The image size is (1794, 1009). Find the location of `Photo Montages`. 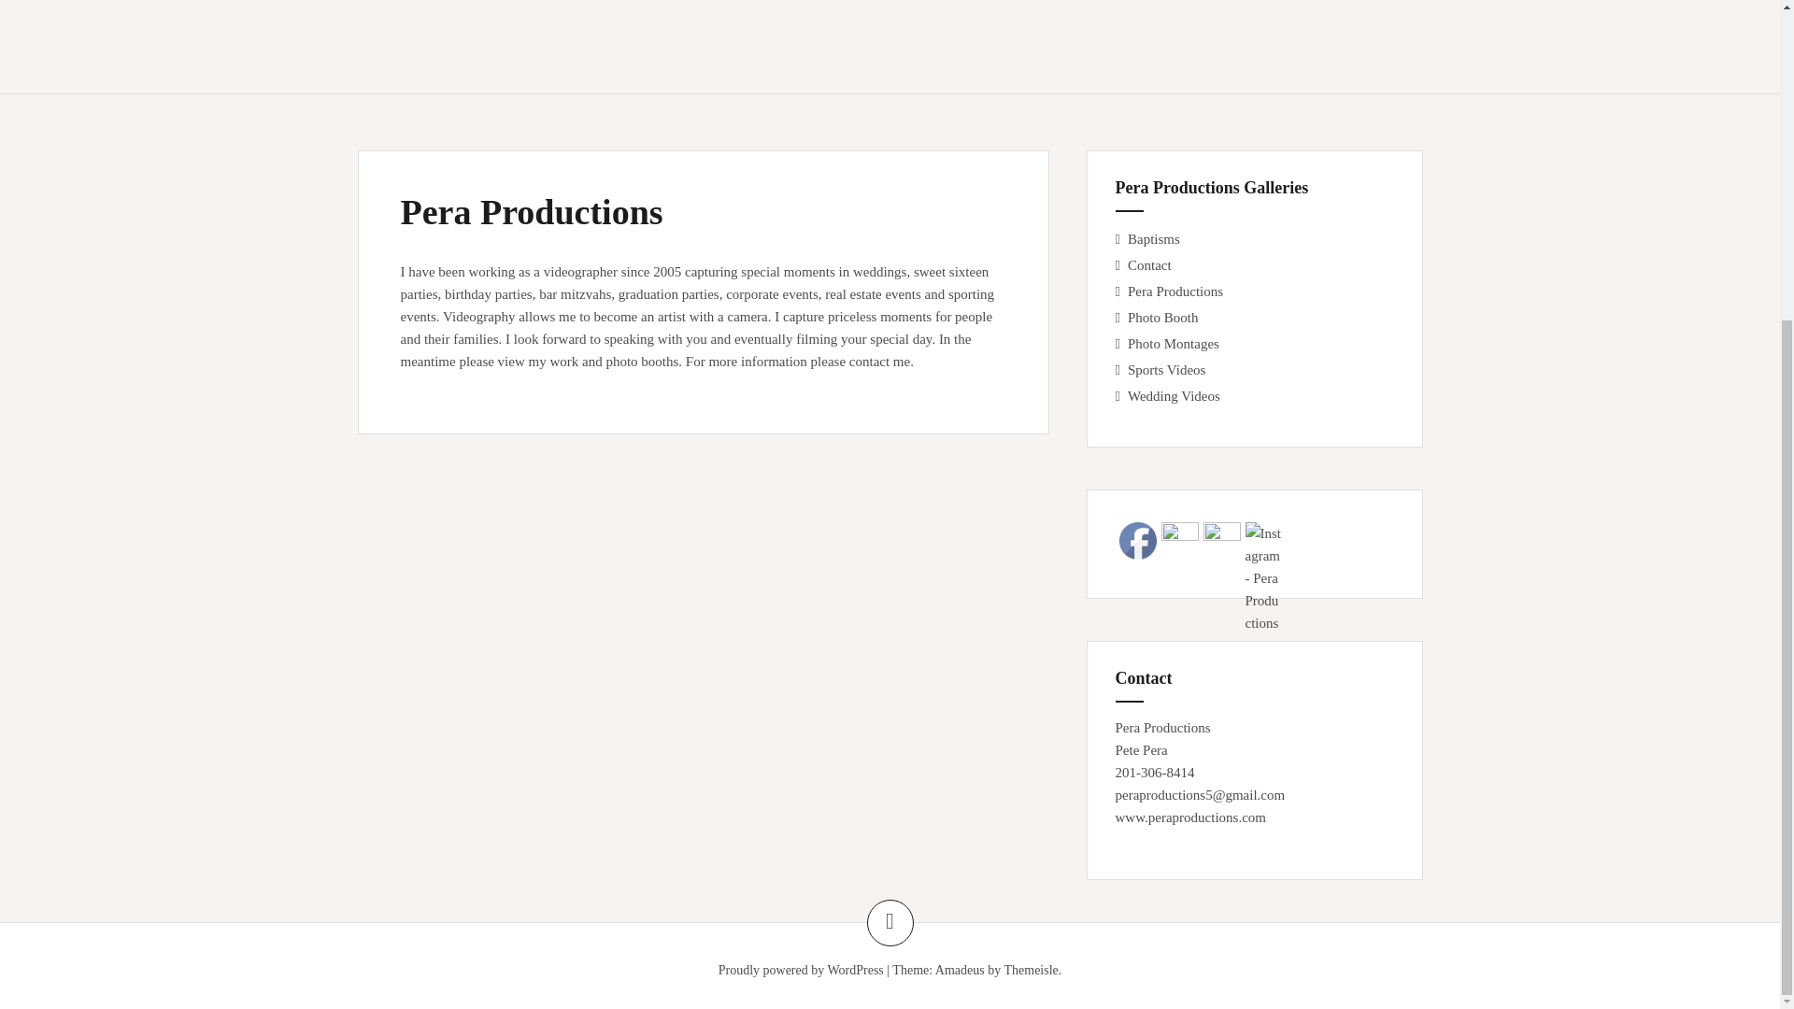

Photo Montages is located at coordinates (1174, 343).